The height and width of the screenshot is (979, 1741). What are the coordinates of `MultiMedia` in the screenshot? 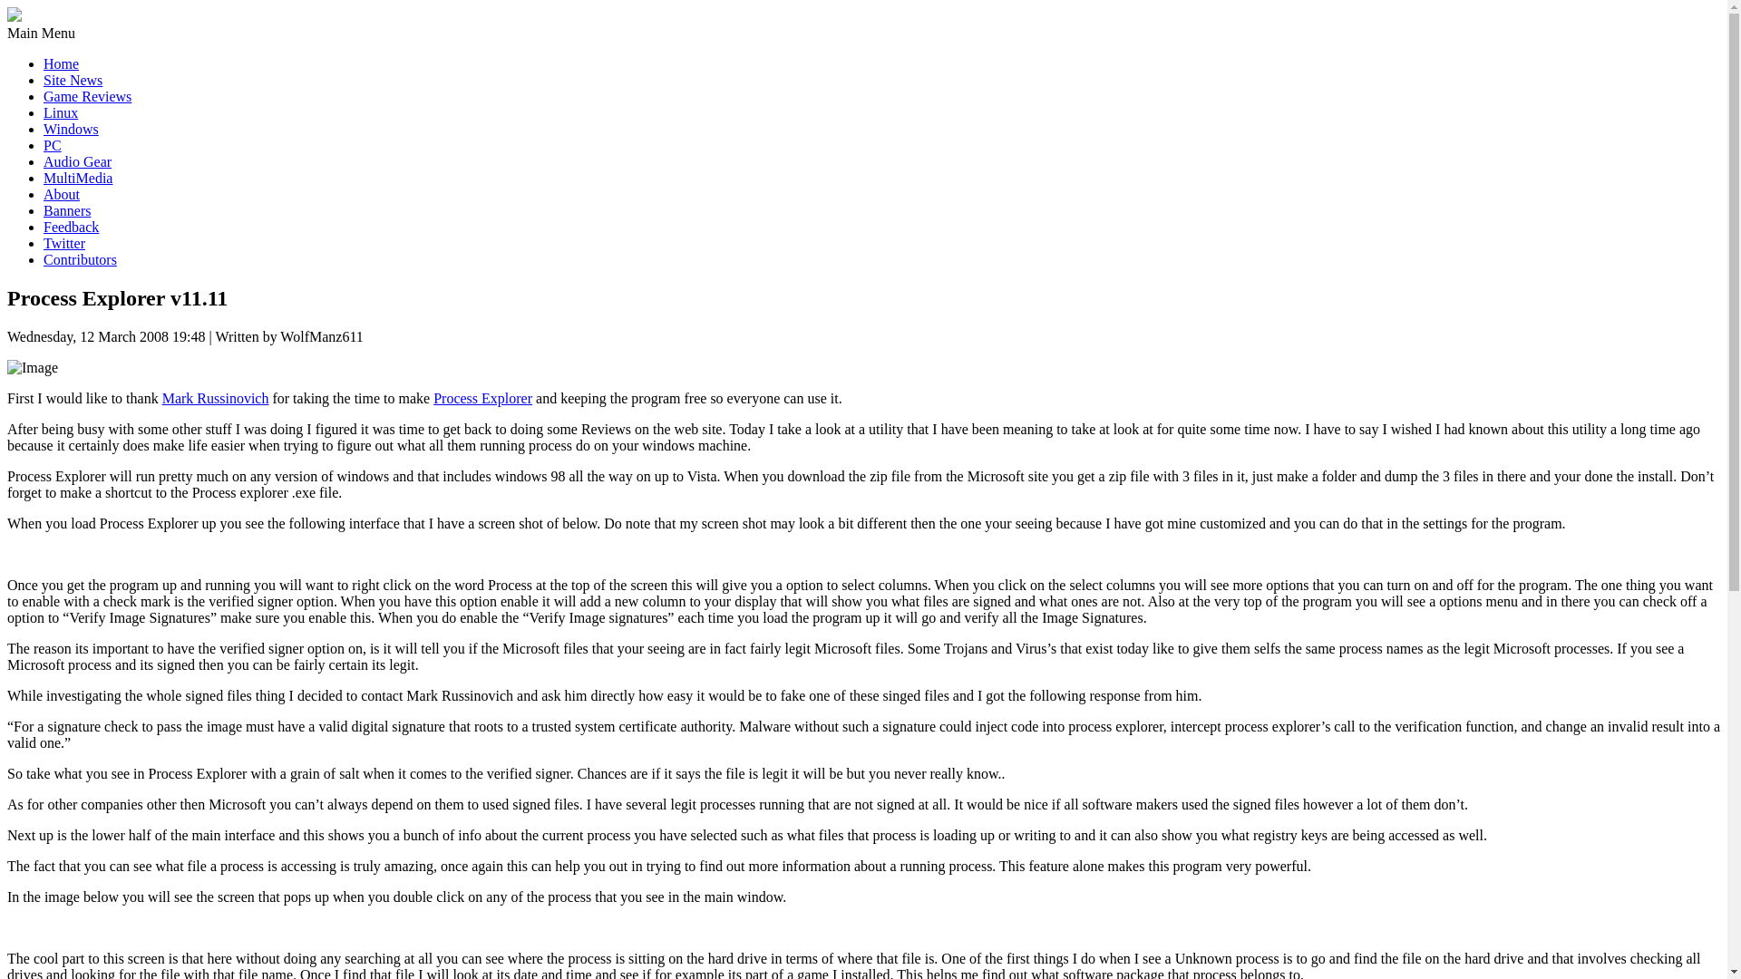 It's located at (78, 178).